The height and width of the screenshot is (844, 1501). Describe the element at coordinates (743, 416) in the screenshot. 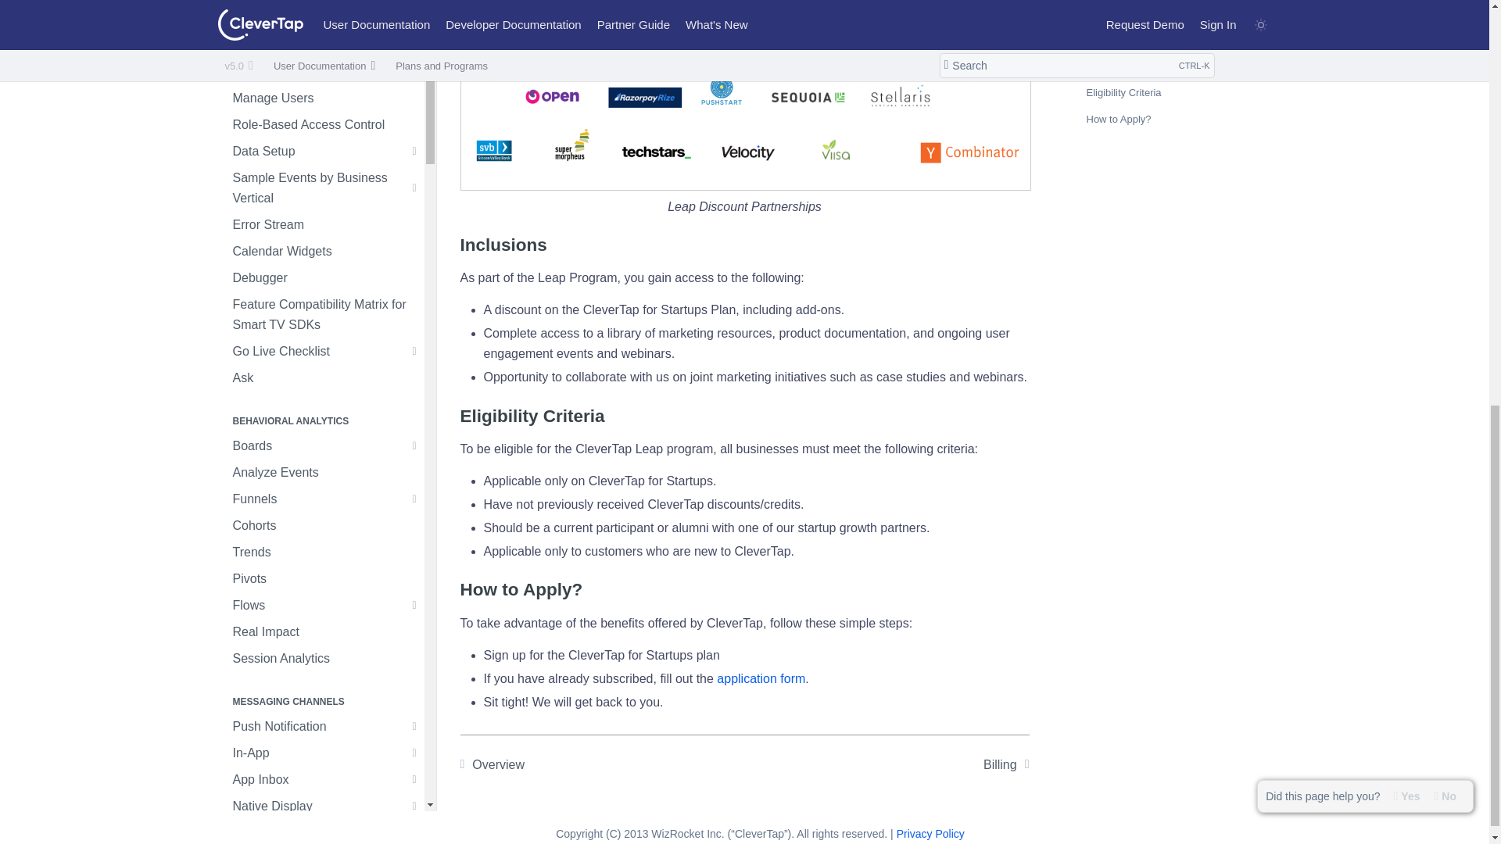

I see `Eligibility Criteria` at that location.